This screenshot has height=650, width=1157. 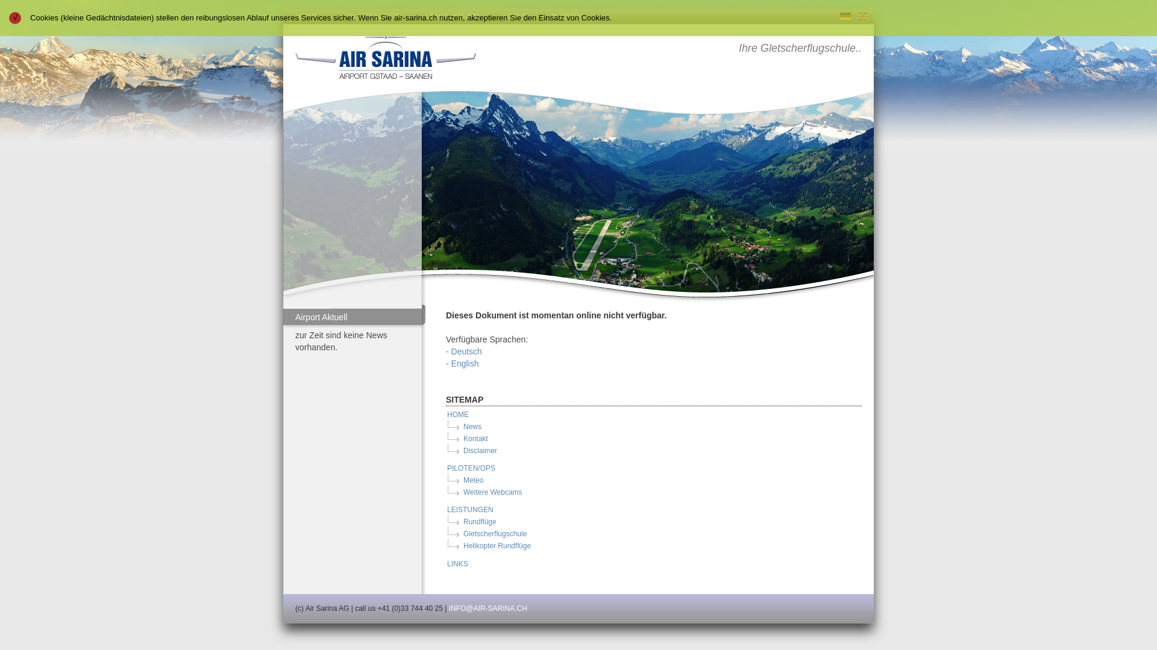 What do you see at coordinates (471, 468) in the screenshot?
I see `PILOTEN/OPS` at bounding box center [471, 468].